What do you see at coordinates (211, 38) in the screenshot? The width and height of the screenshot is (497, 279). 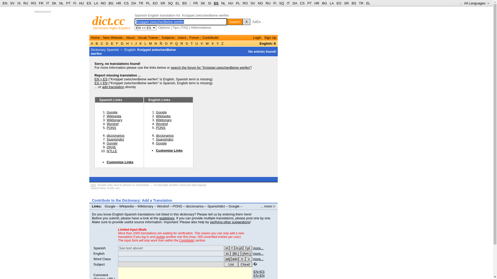 I see `Contribute!` at bounding box center [211, 38].